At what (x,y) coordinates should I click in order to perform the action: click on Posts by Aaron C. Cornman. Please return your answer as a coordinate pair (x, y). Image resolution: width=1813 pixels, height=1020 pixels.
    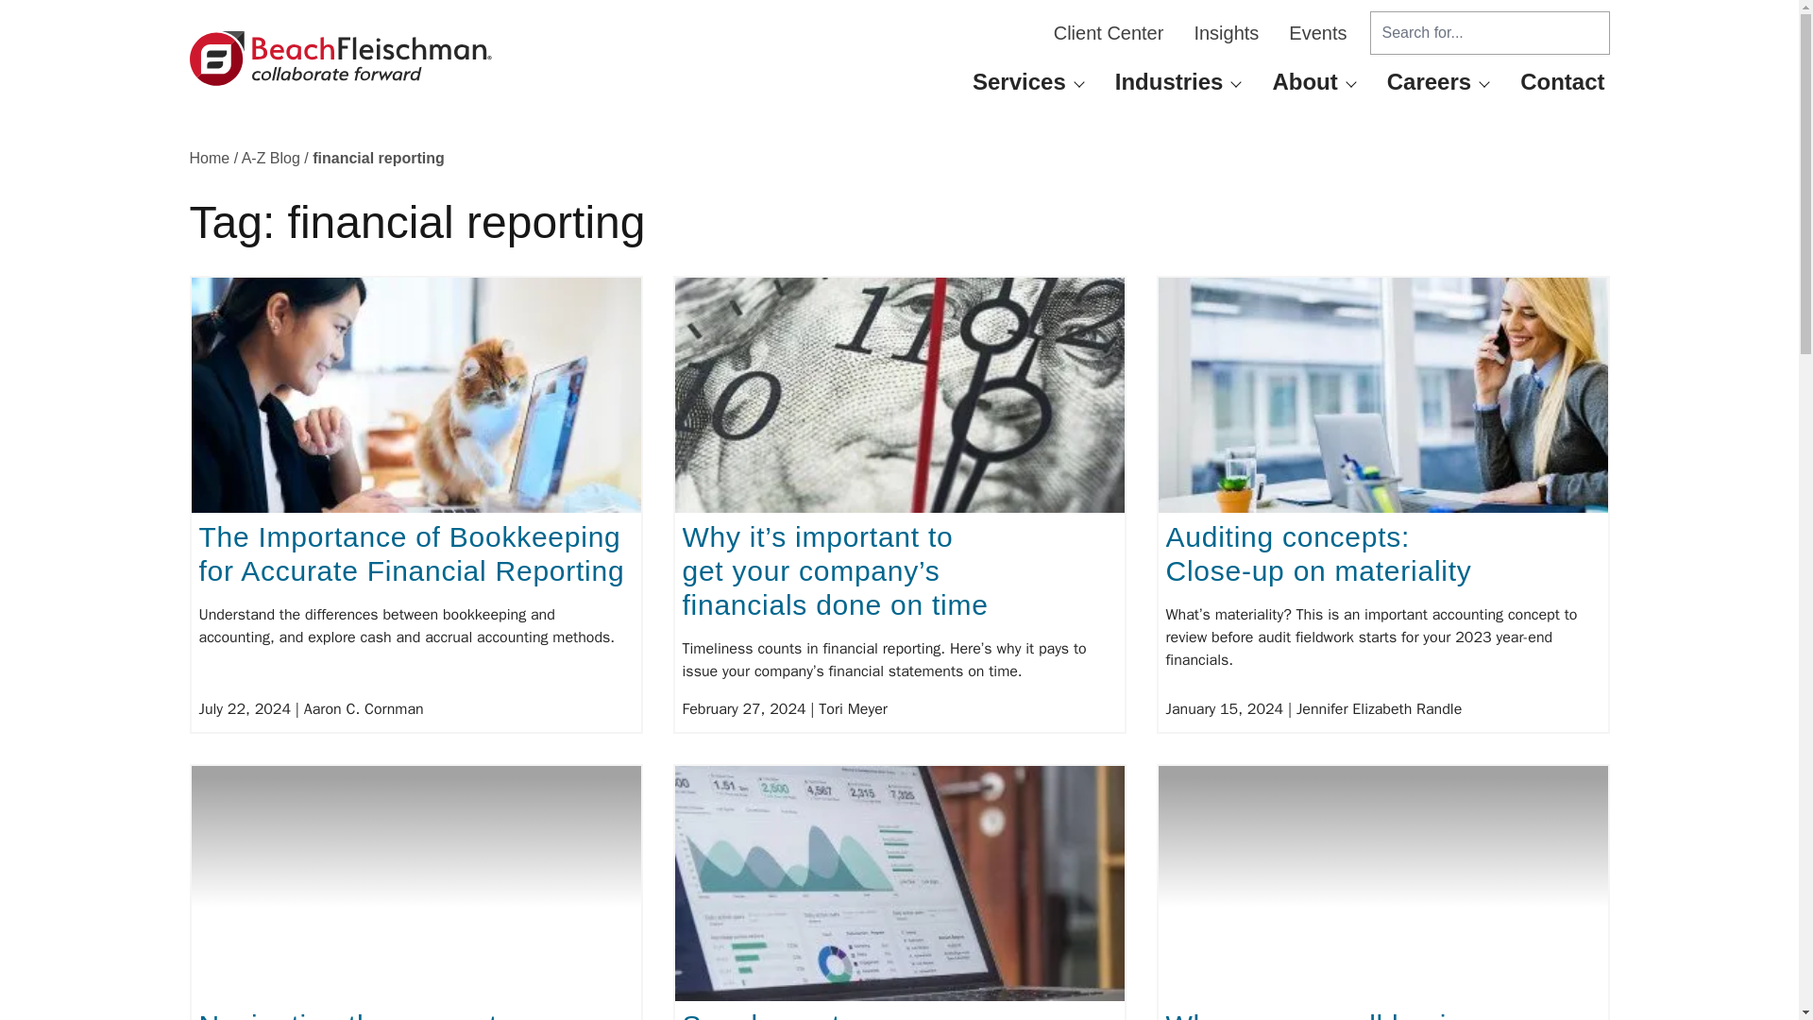
    Looking at the image, I should click on (364, 708).